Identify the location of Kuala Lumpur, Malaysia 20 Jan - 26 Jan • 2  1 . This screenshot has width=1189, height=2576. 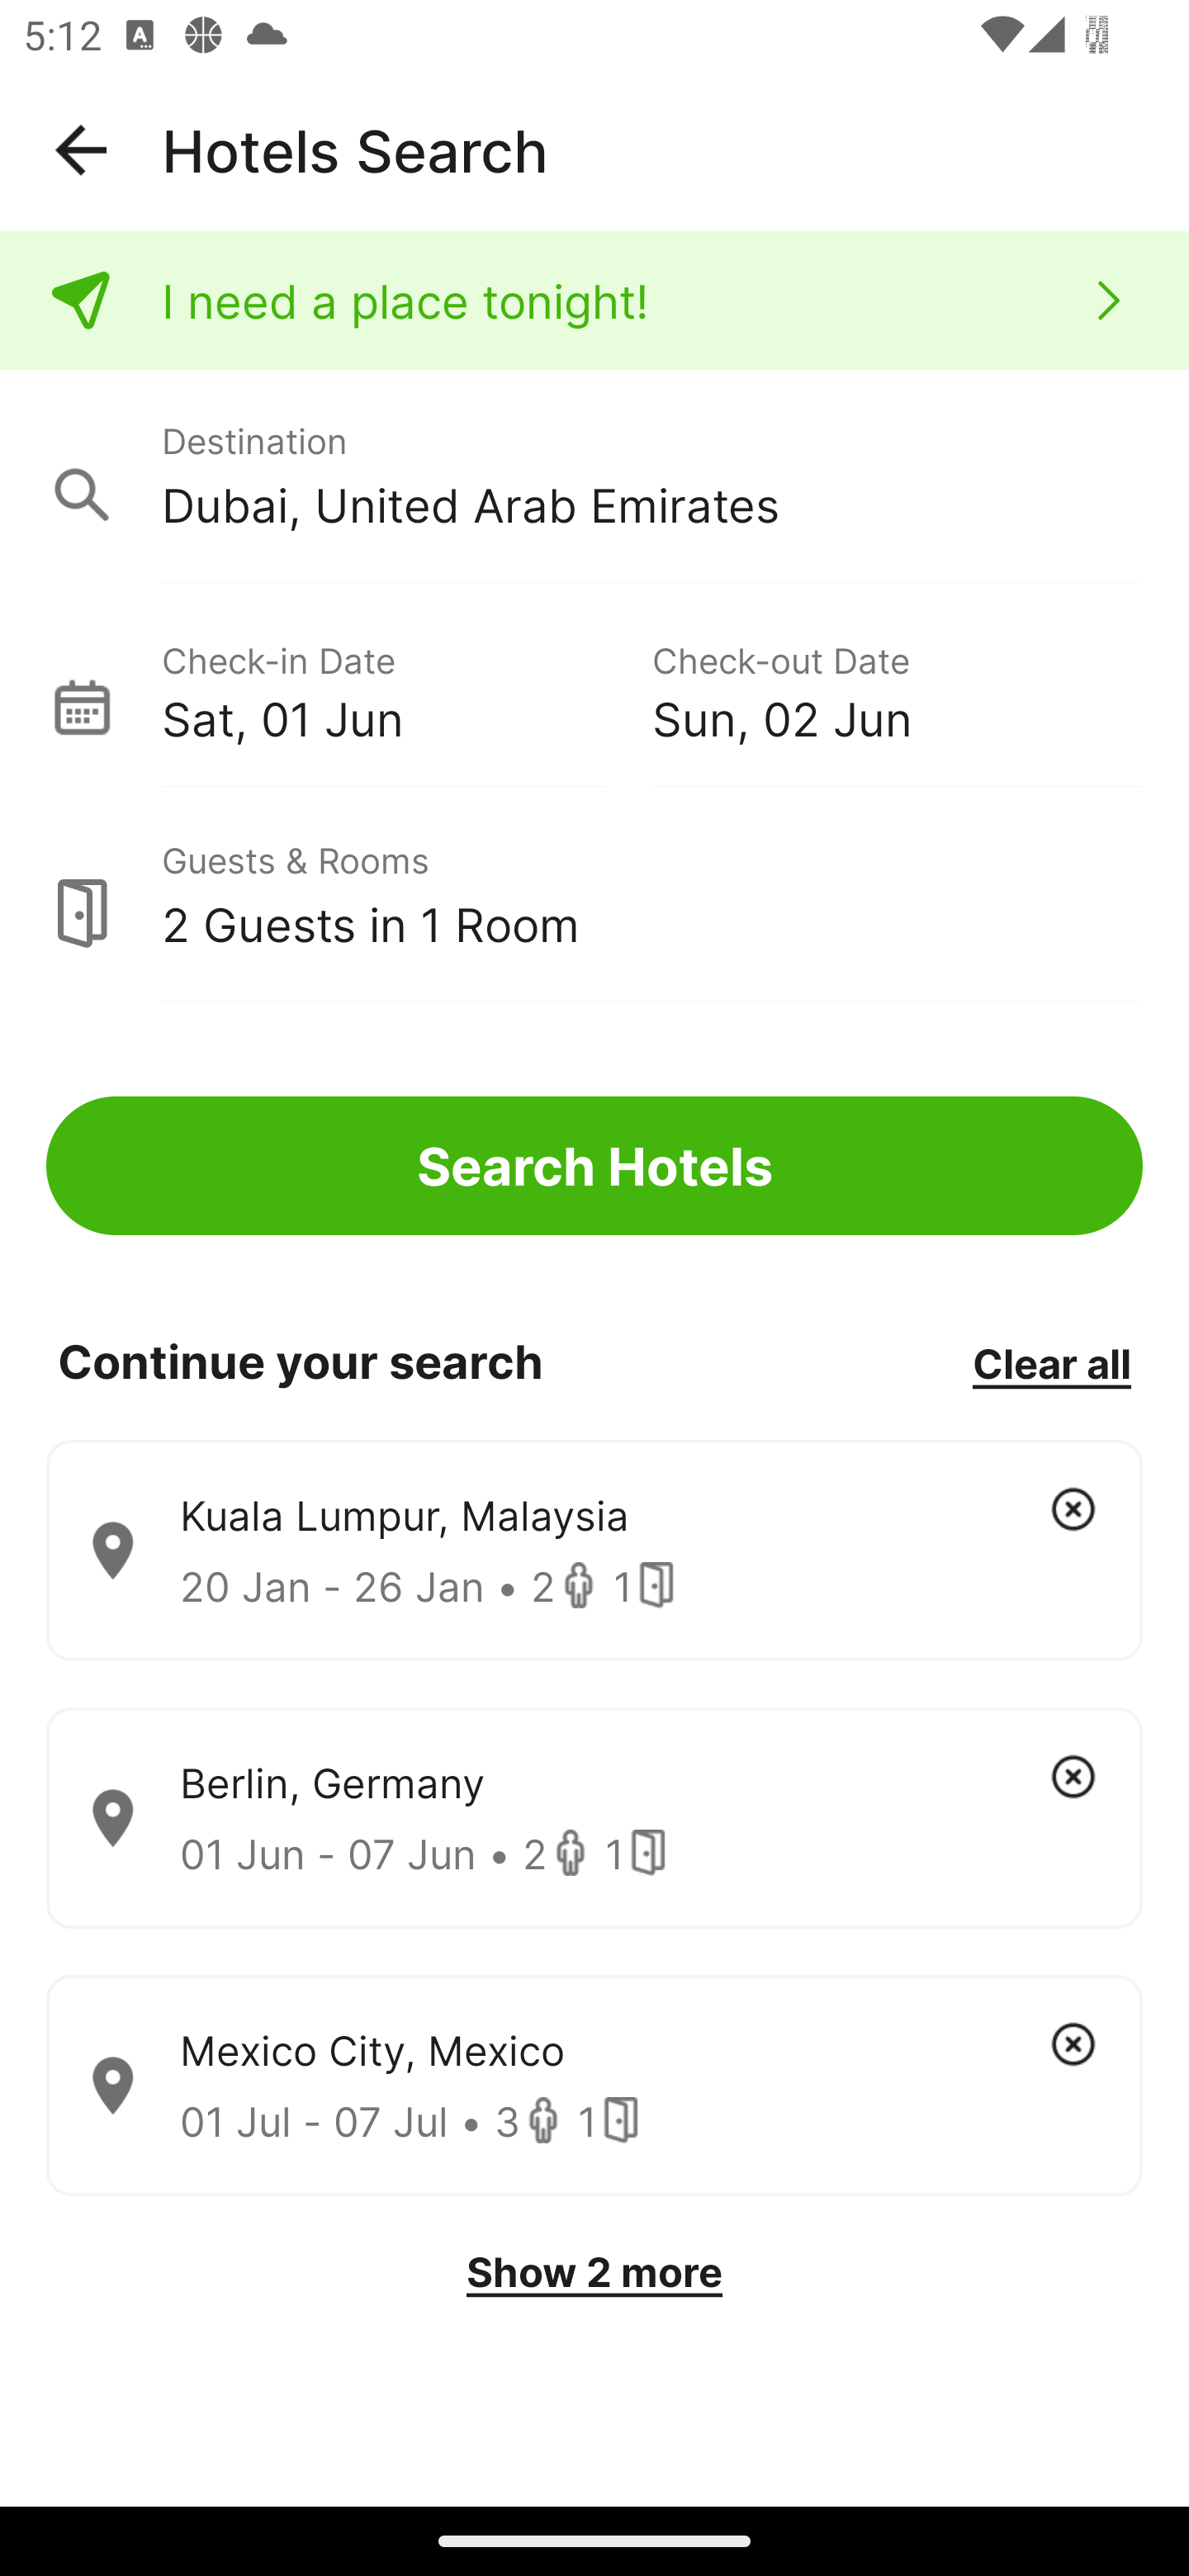
(594, 1551).